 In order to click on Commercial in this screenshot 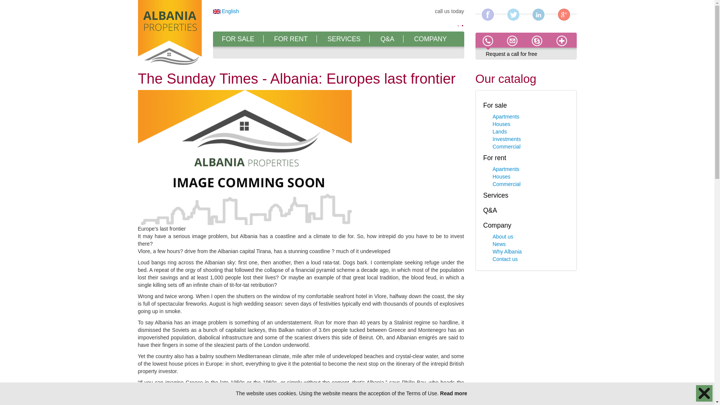, I will do `click(506, 146)`.